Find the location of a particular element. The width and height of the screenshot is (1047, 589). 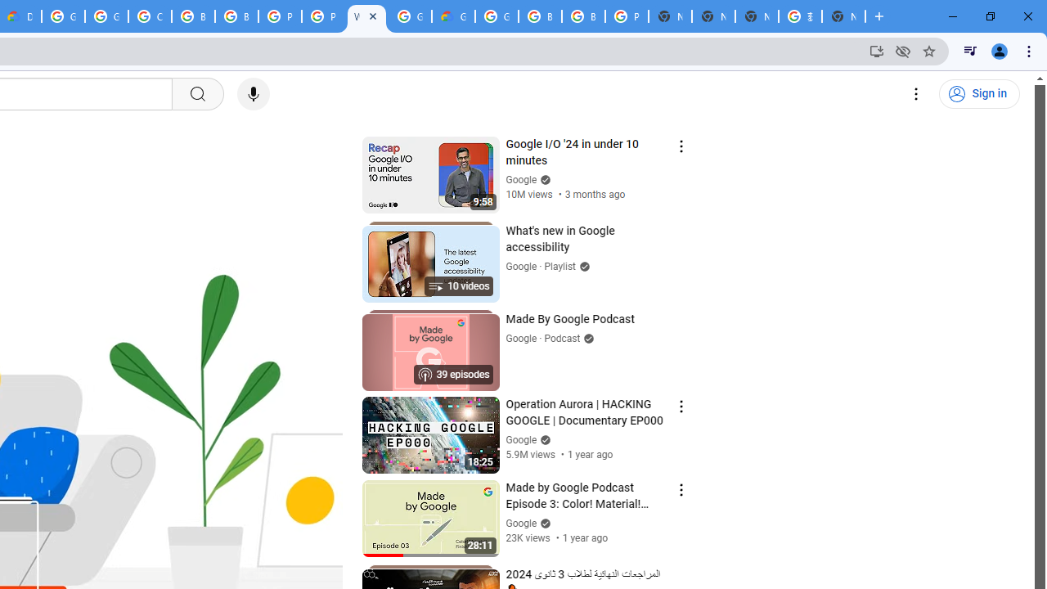

Browse Chrome as a guest - Computer - Google Chrome Help is located at coordinates (193, 16).